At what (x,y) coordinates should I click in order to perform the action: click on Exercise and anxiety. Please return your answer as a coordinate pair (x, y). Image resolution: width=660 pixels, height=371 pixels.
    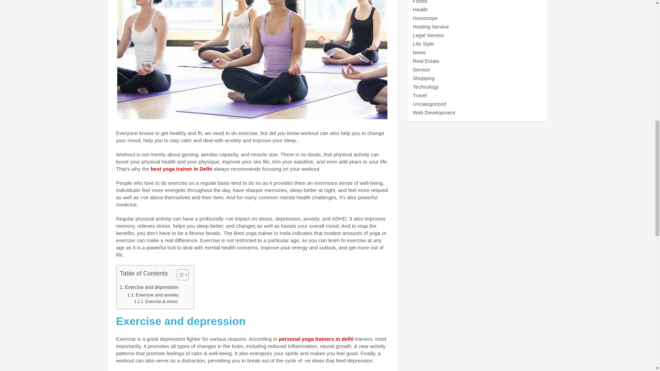
    Looking at the image, I should click on (153, 295).